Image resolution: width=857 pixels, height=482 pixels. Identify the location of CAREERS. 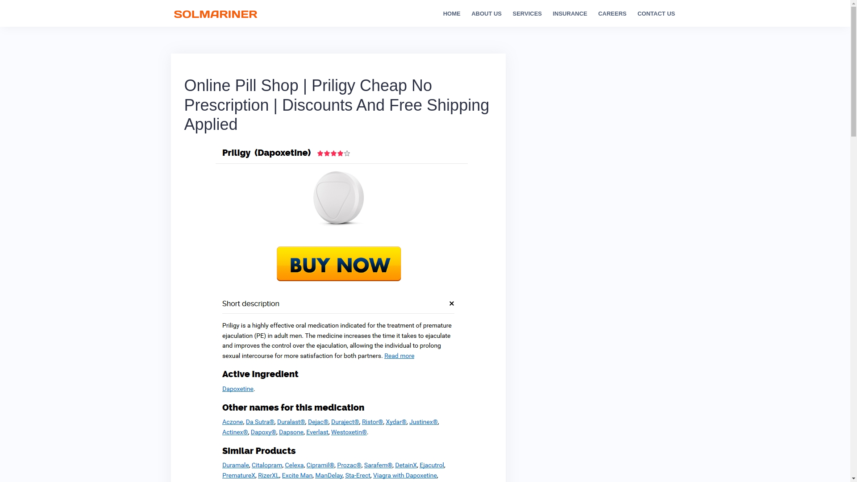
(612, 14).